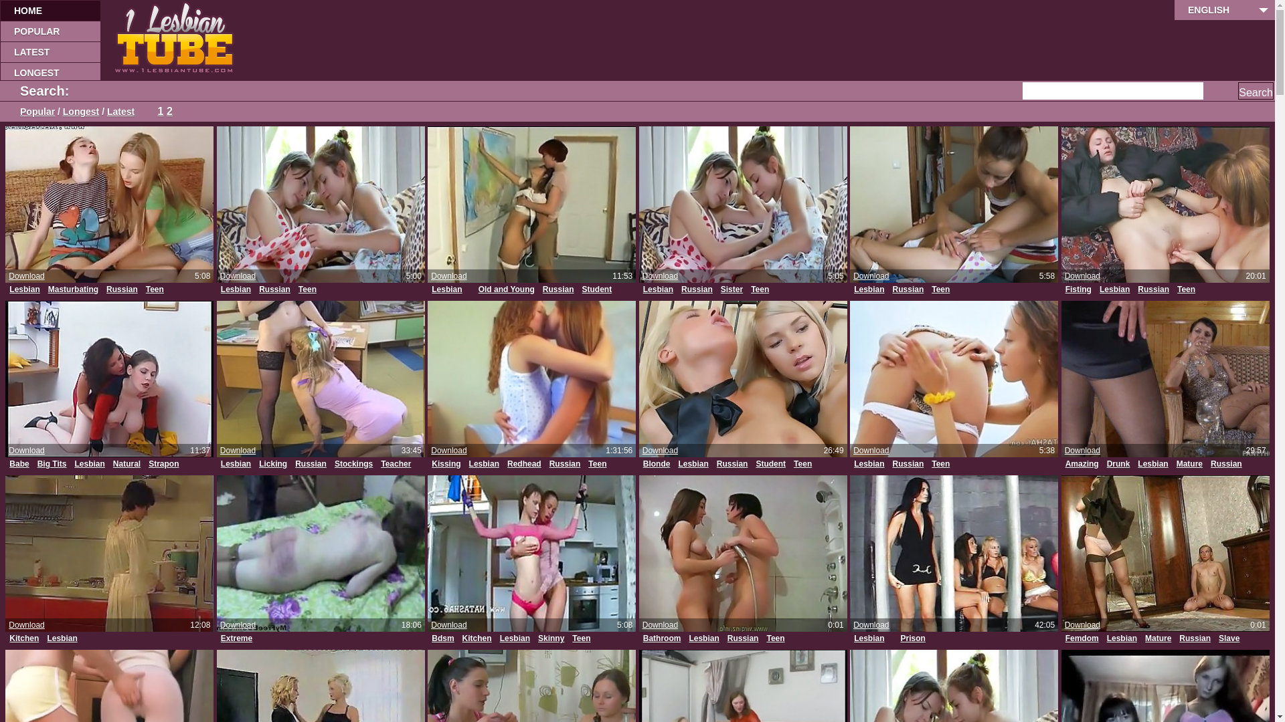 The width and height of the screenshot is (1285, 722). Describe the element at coordinates (909, 464) in the screenshot. I see `Russian` at that location.